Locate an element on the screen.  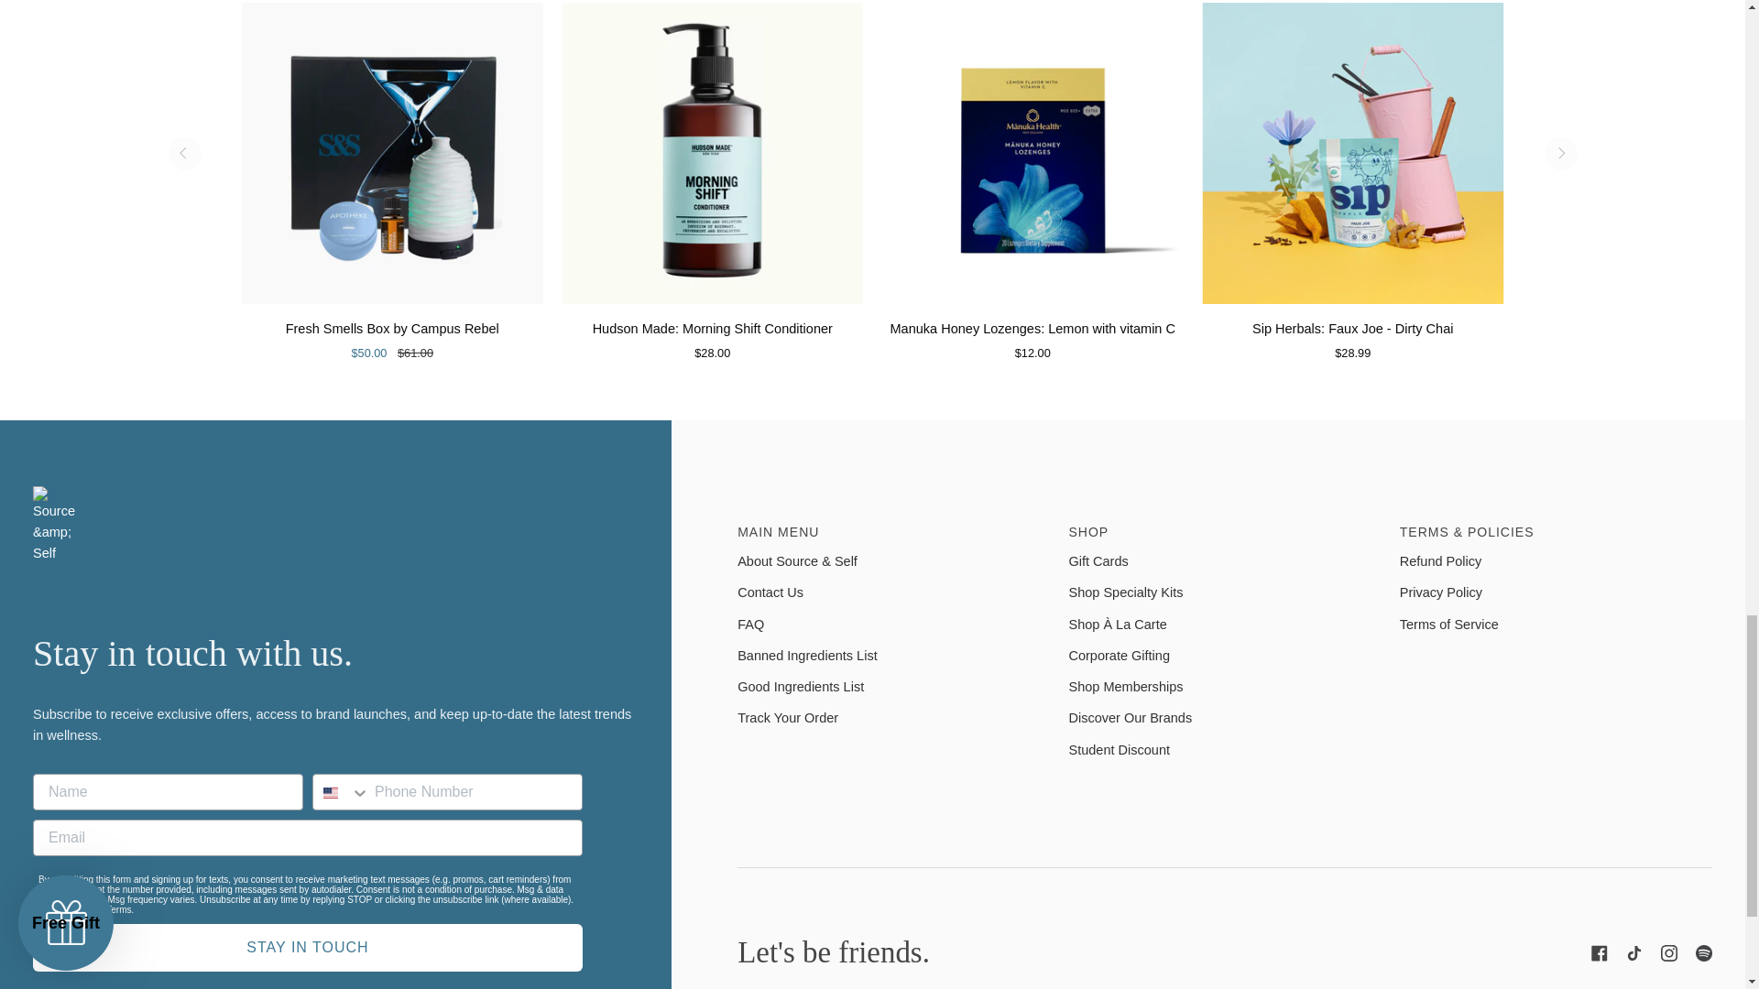
Facebook is located at coordinates (1600, 952).